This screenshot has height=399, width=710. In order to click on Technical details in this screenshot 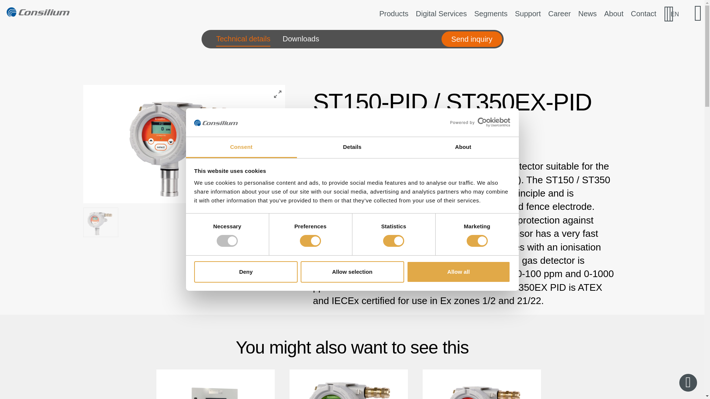, I will do `click(243, 39)`.